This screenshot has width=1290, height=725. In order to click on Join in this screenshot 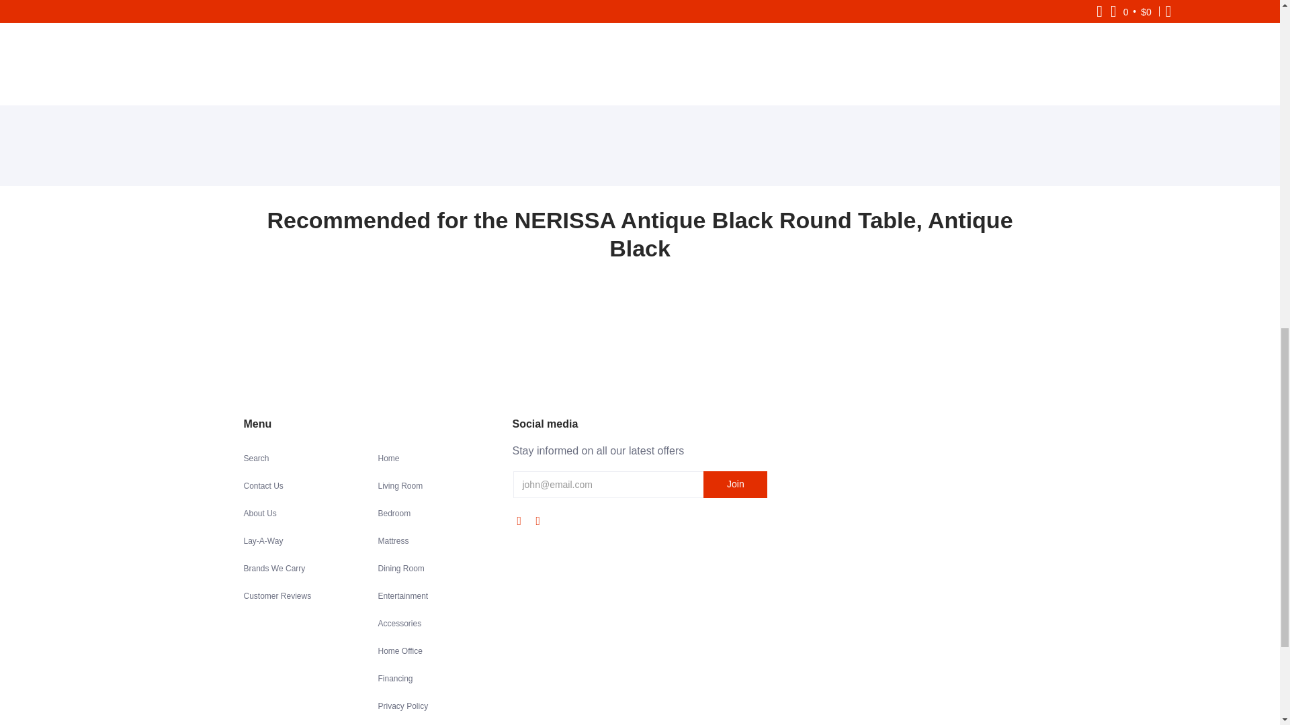, I will do `click(735, 485)`.